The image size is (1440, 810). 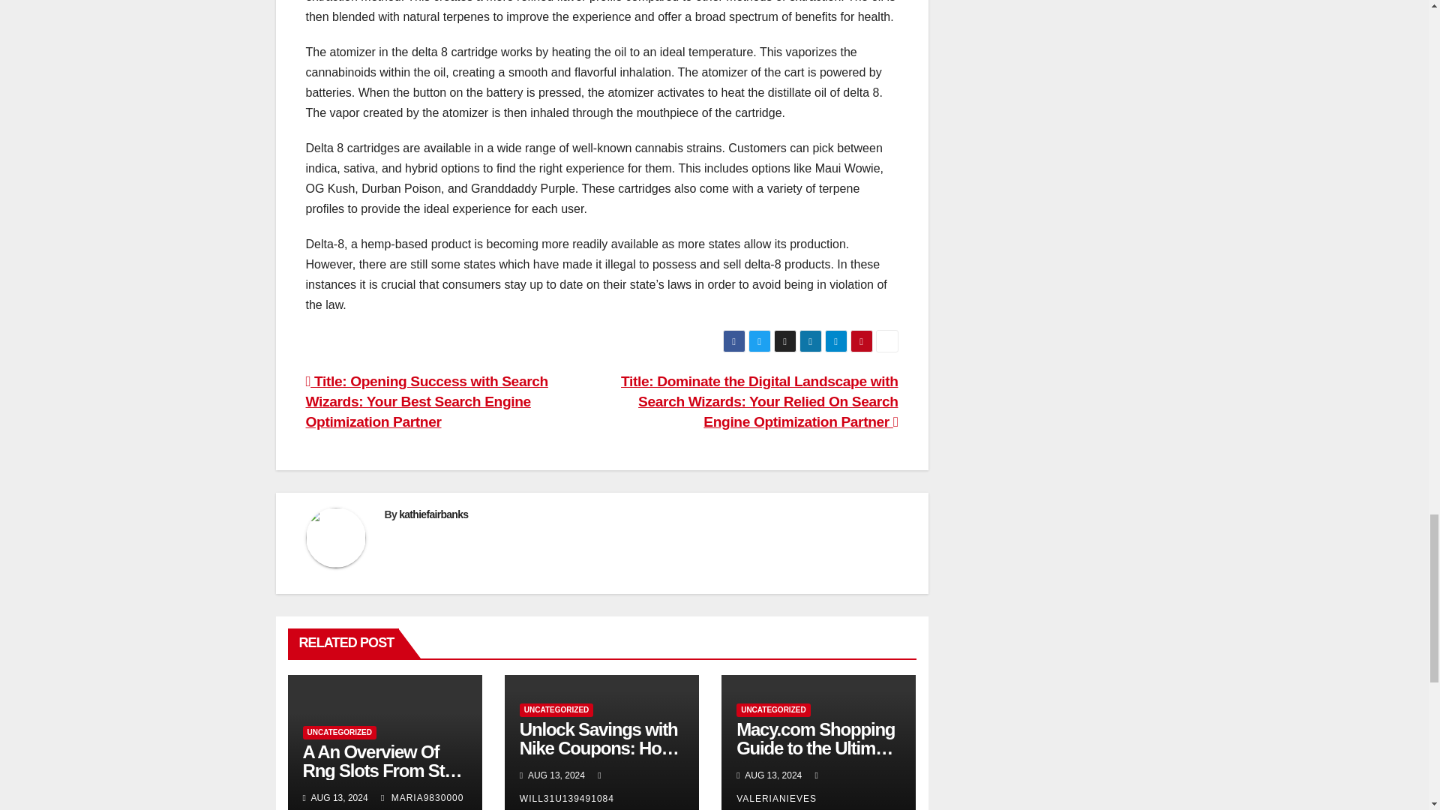 What do you see at coordinates (422, 798) in the screenshot?
I see `MARIA9830000` at bounding box center [422, 798].